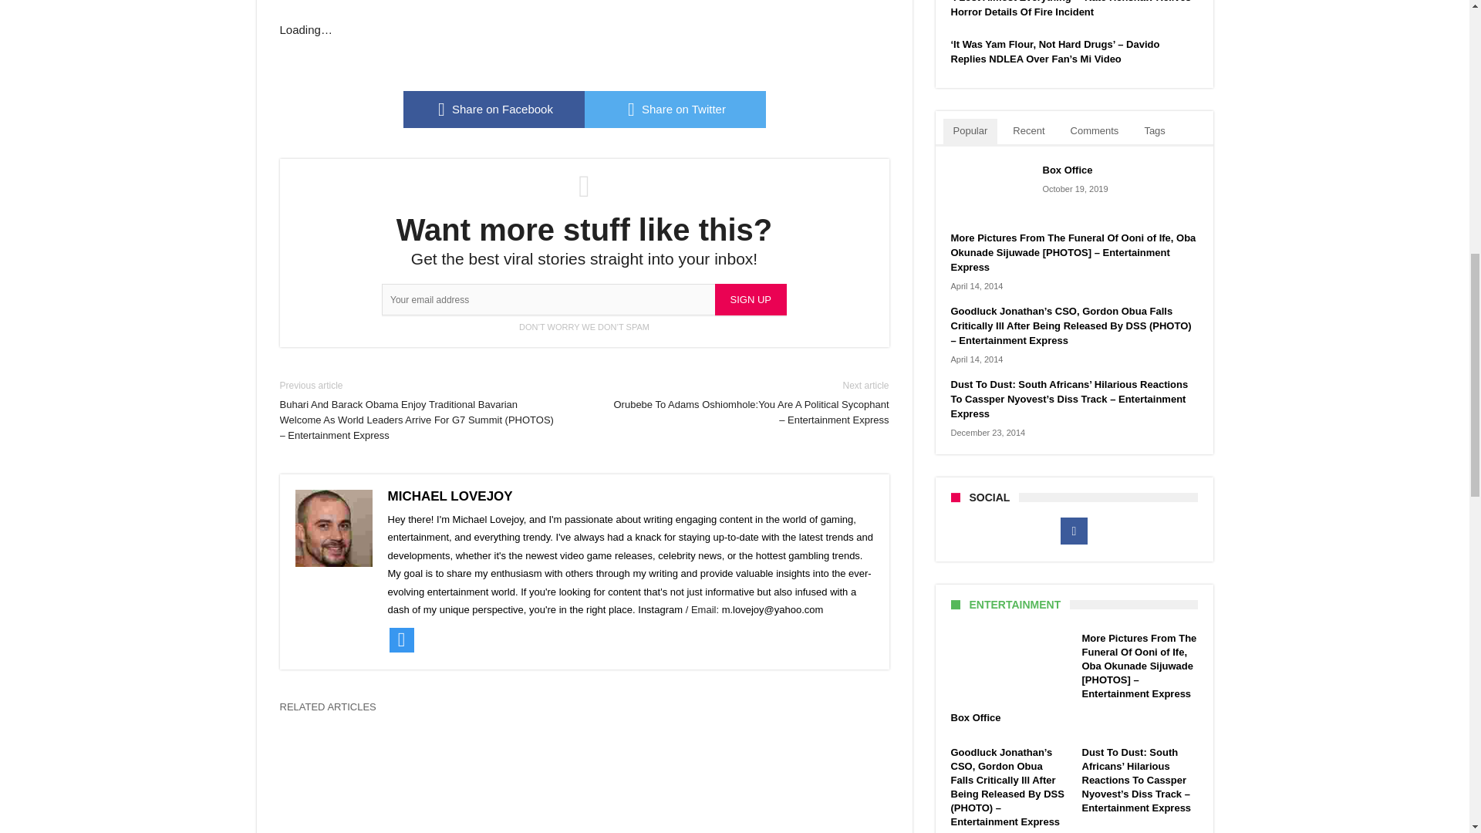  Describe the element at coordinates (675, 110) in the screenshot. I see `Share on Twitter` at that location.